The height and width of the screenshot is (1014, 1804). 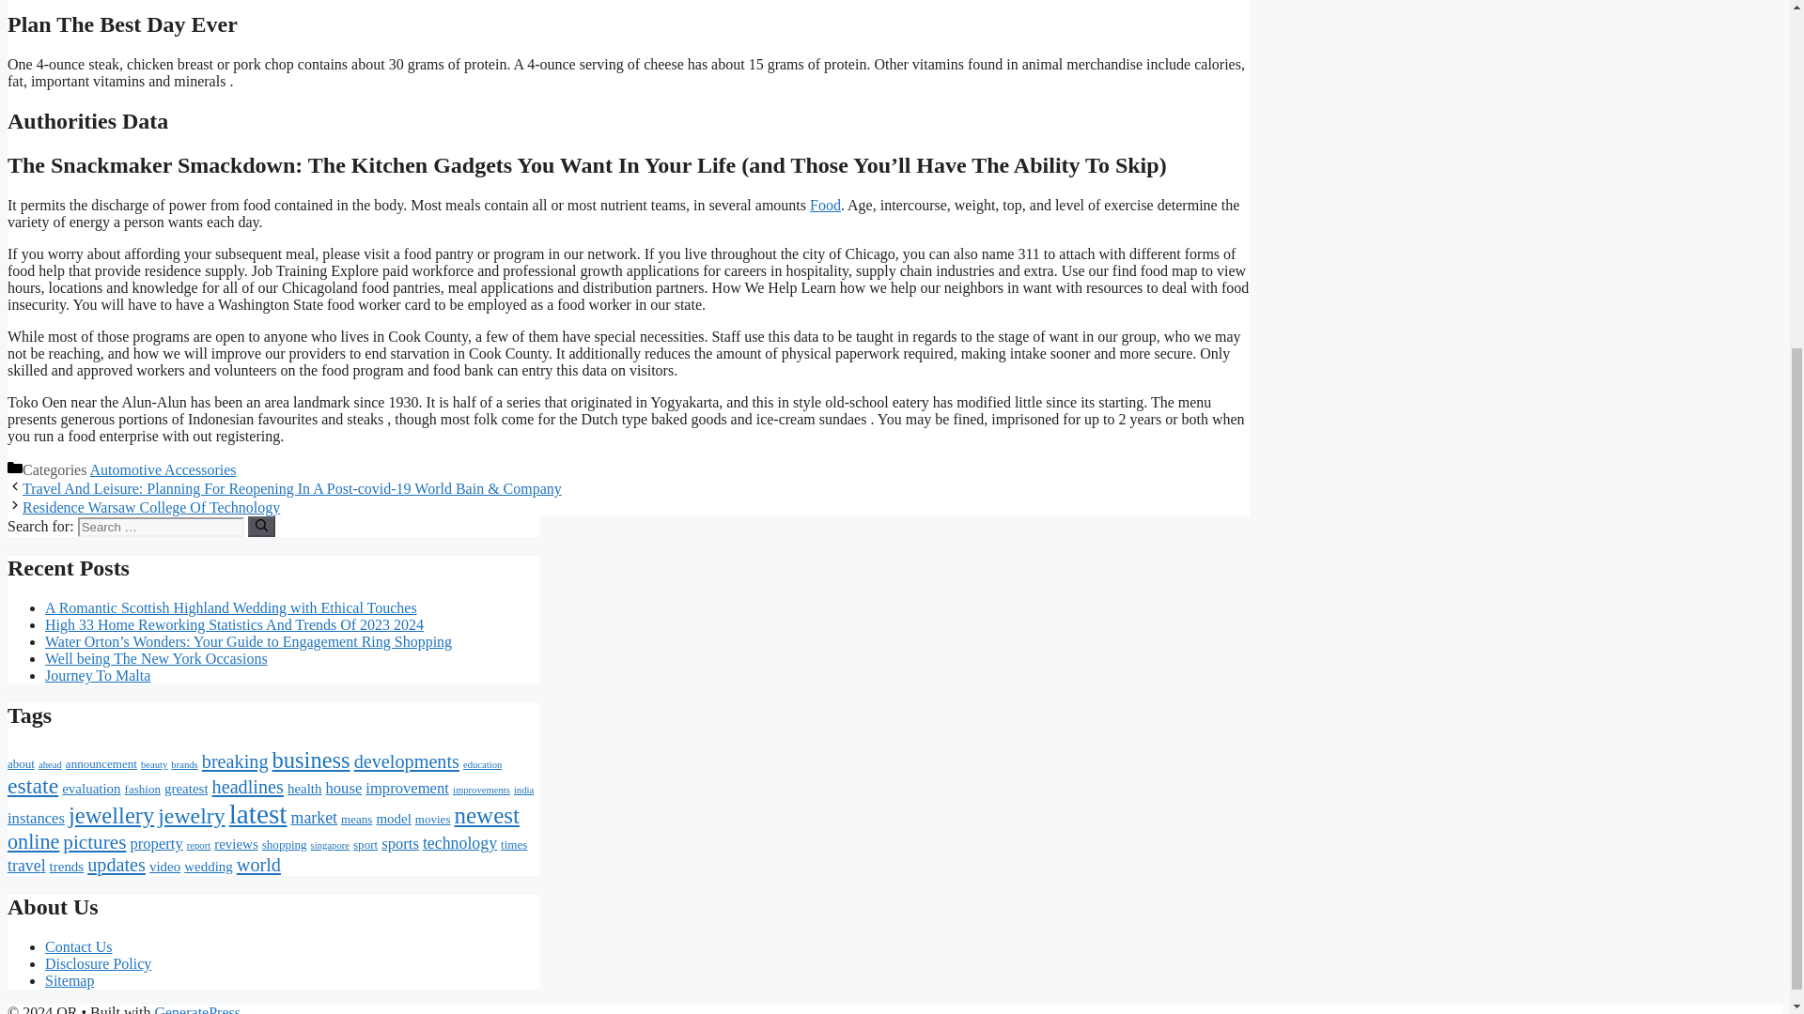 I want to click on about, so click(x=21, y=762).